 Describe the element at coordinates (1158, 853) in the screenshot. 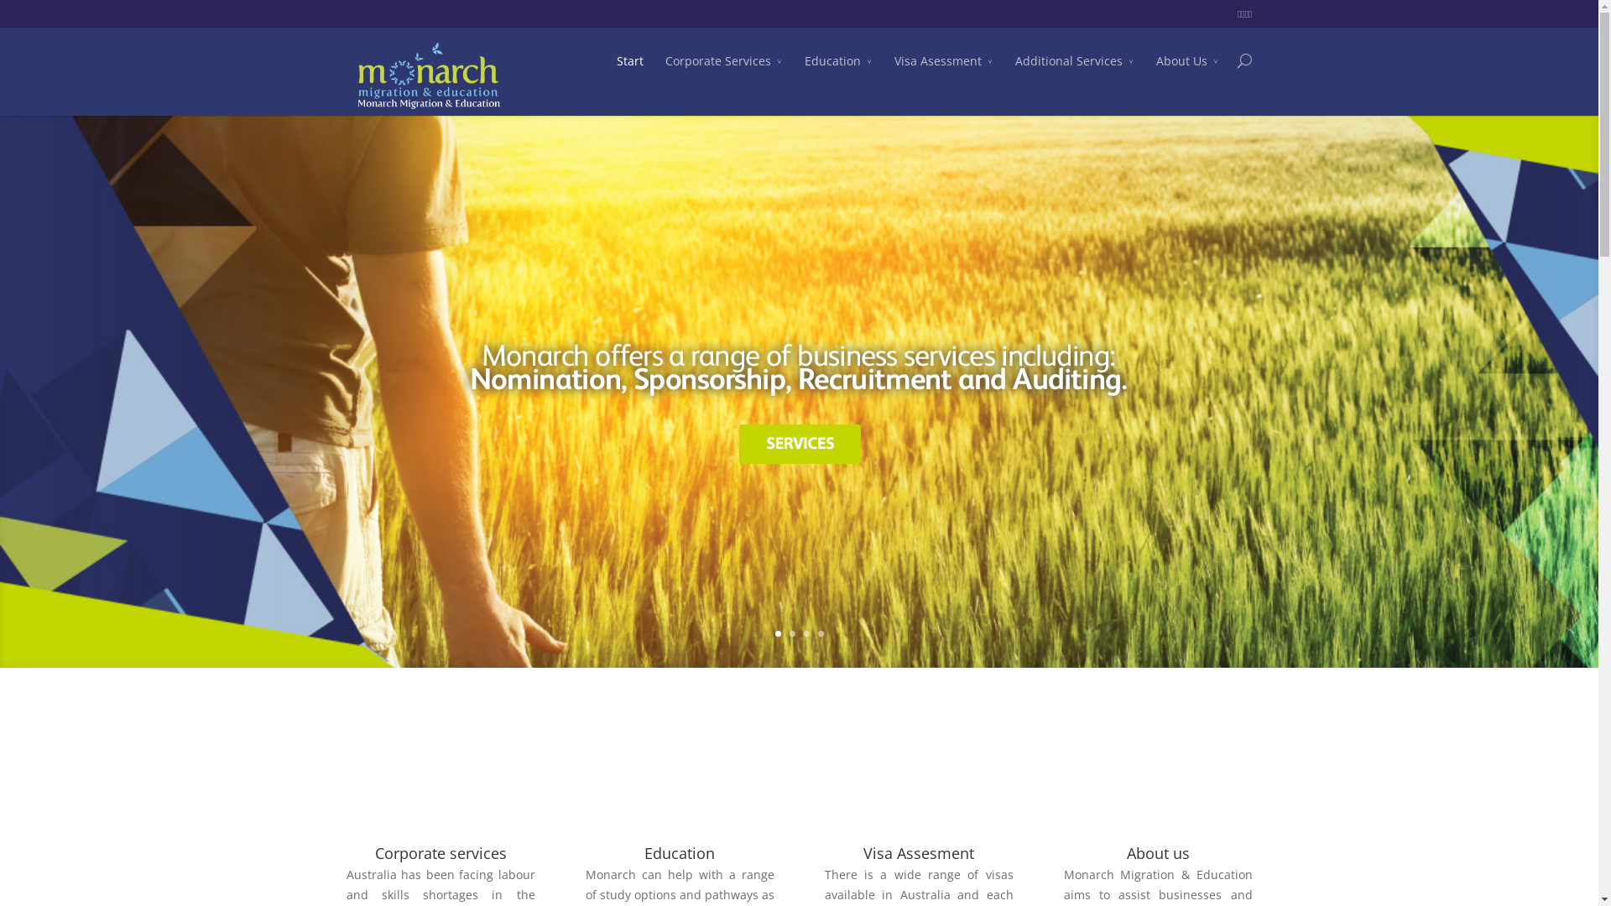

I see `About us` at that location.